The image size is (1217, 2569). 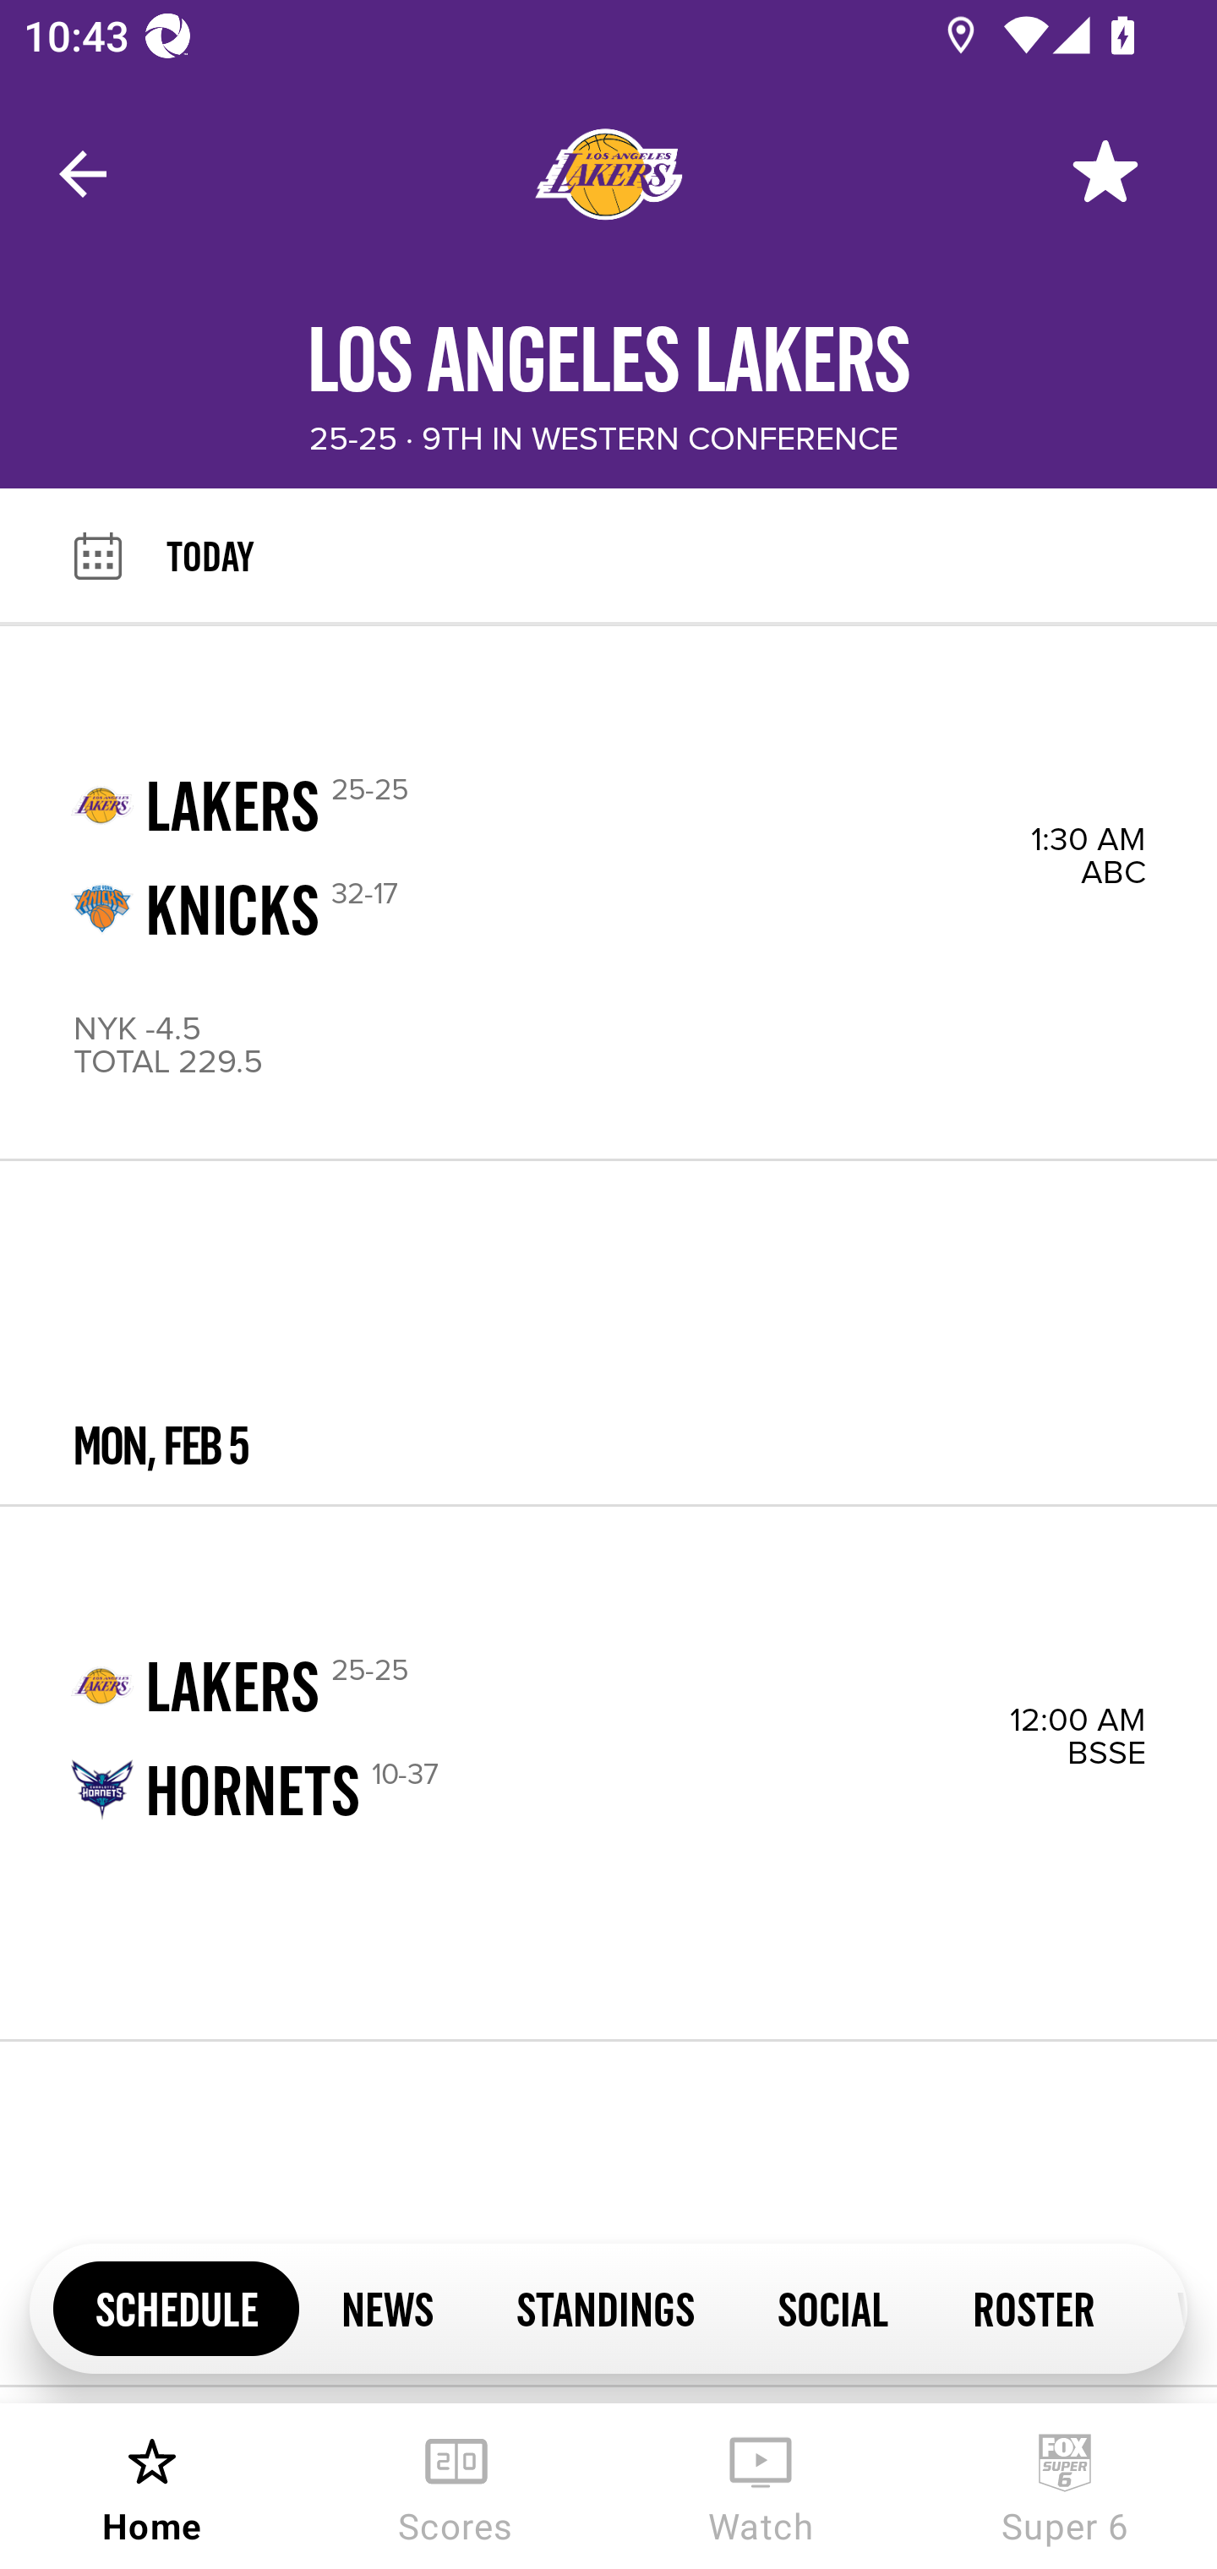 What do you see at coordinates (456, 2486) in the screenshot?
I see `Scores` at bounding box center [456, 2486].